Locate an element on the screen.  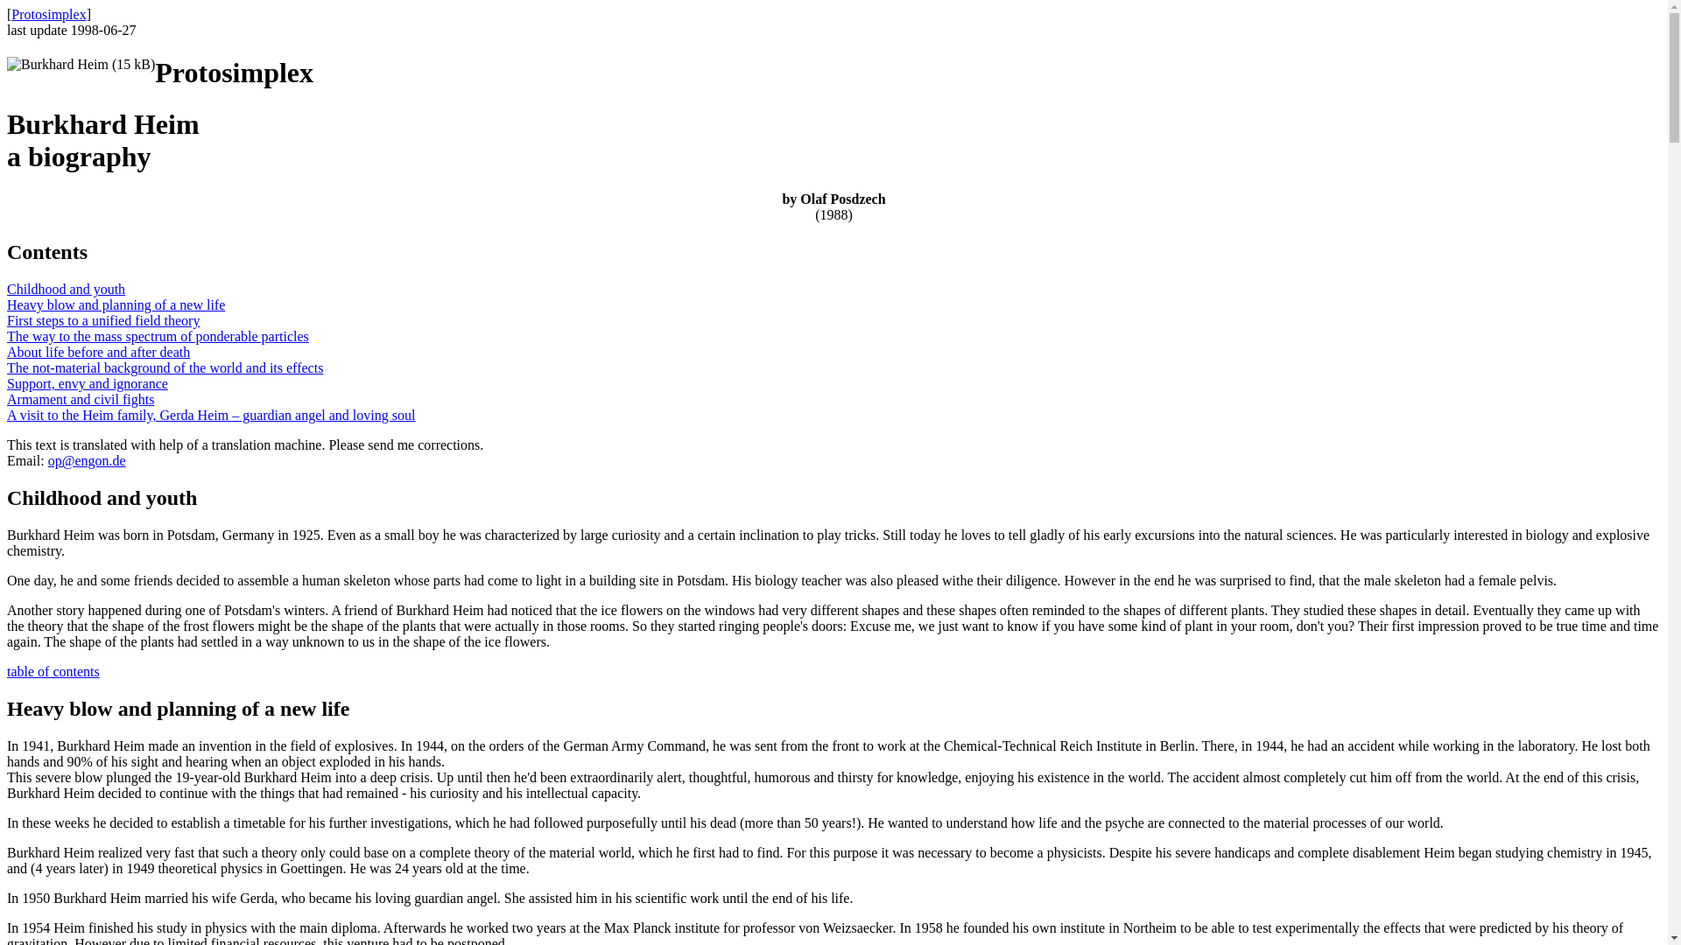
Support, envy and ignorance is located at coordinates (88, 383).